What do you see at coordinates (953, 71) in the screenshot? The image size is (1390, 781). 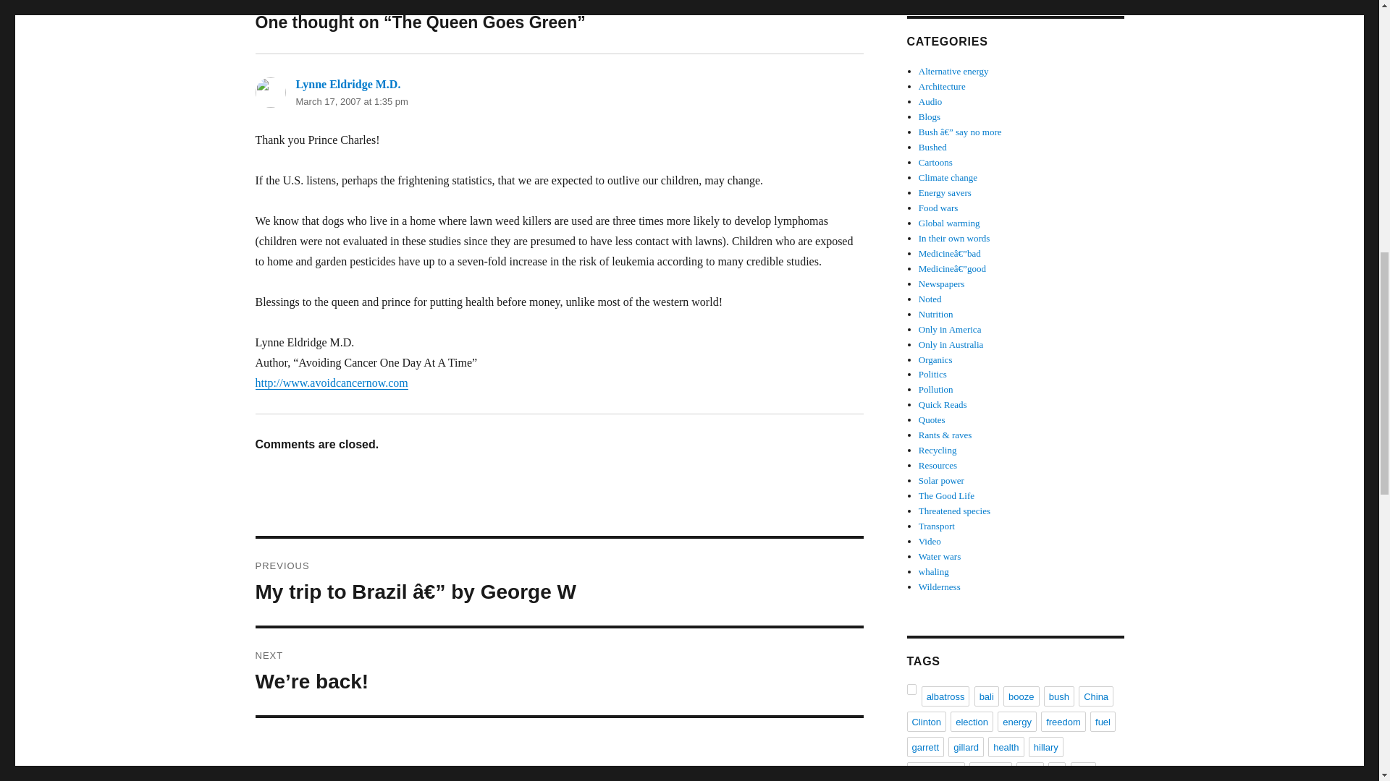 I see `Alternative energy` at bounding box center [953, 71].